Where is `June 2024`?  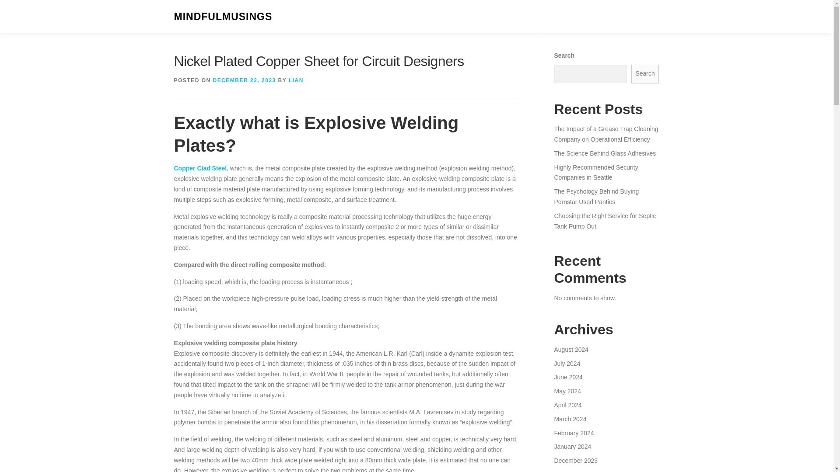
June 2024 is located at coordinates (568, 377).